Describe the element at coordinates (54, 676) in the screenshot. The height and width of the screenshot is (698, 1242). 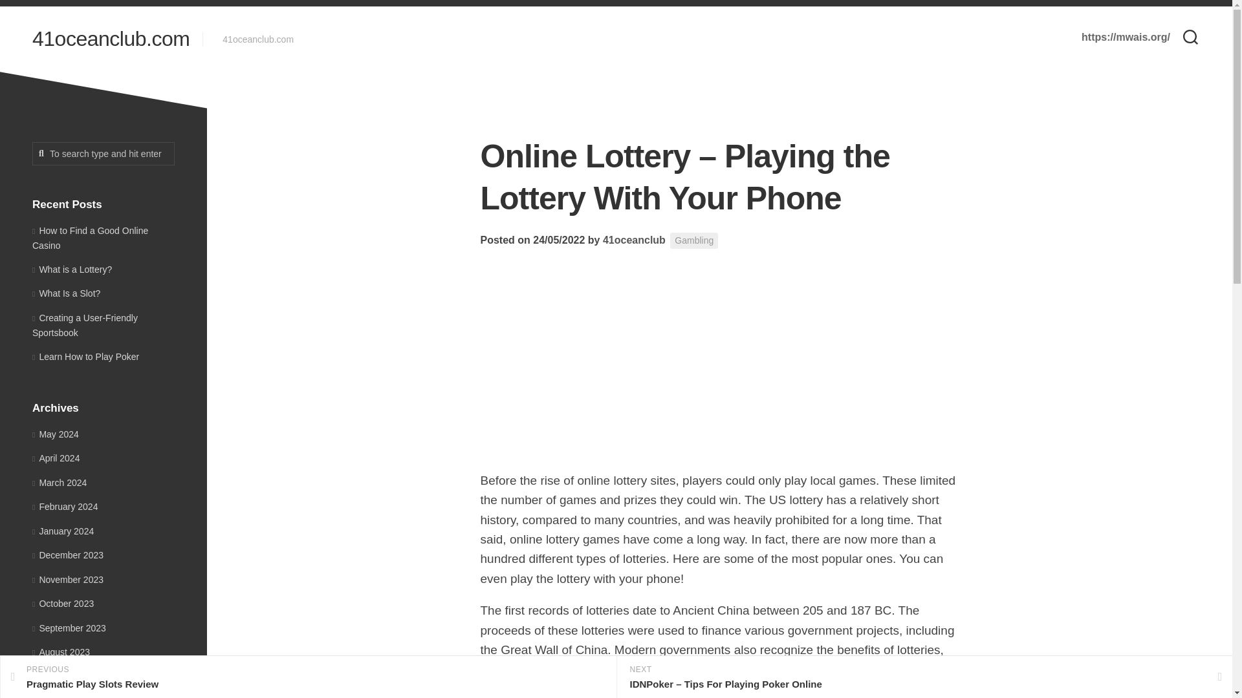
I see `July 2023` at that location.